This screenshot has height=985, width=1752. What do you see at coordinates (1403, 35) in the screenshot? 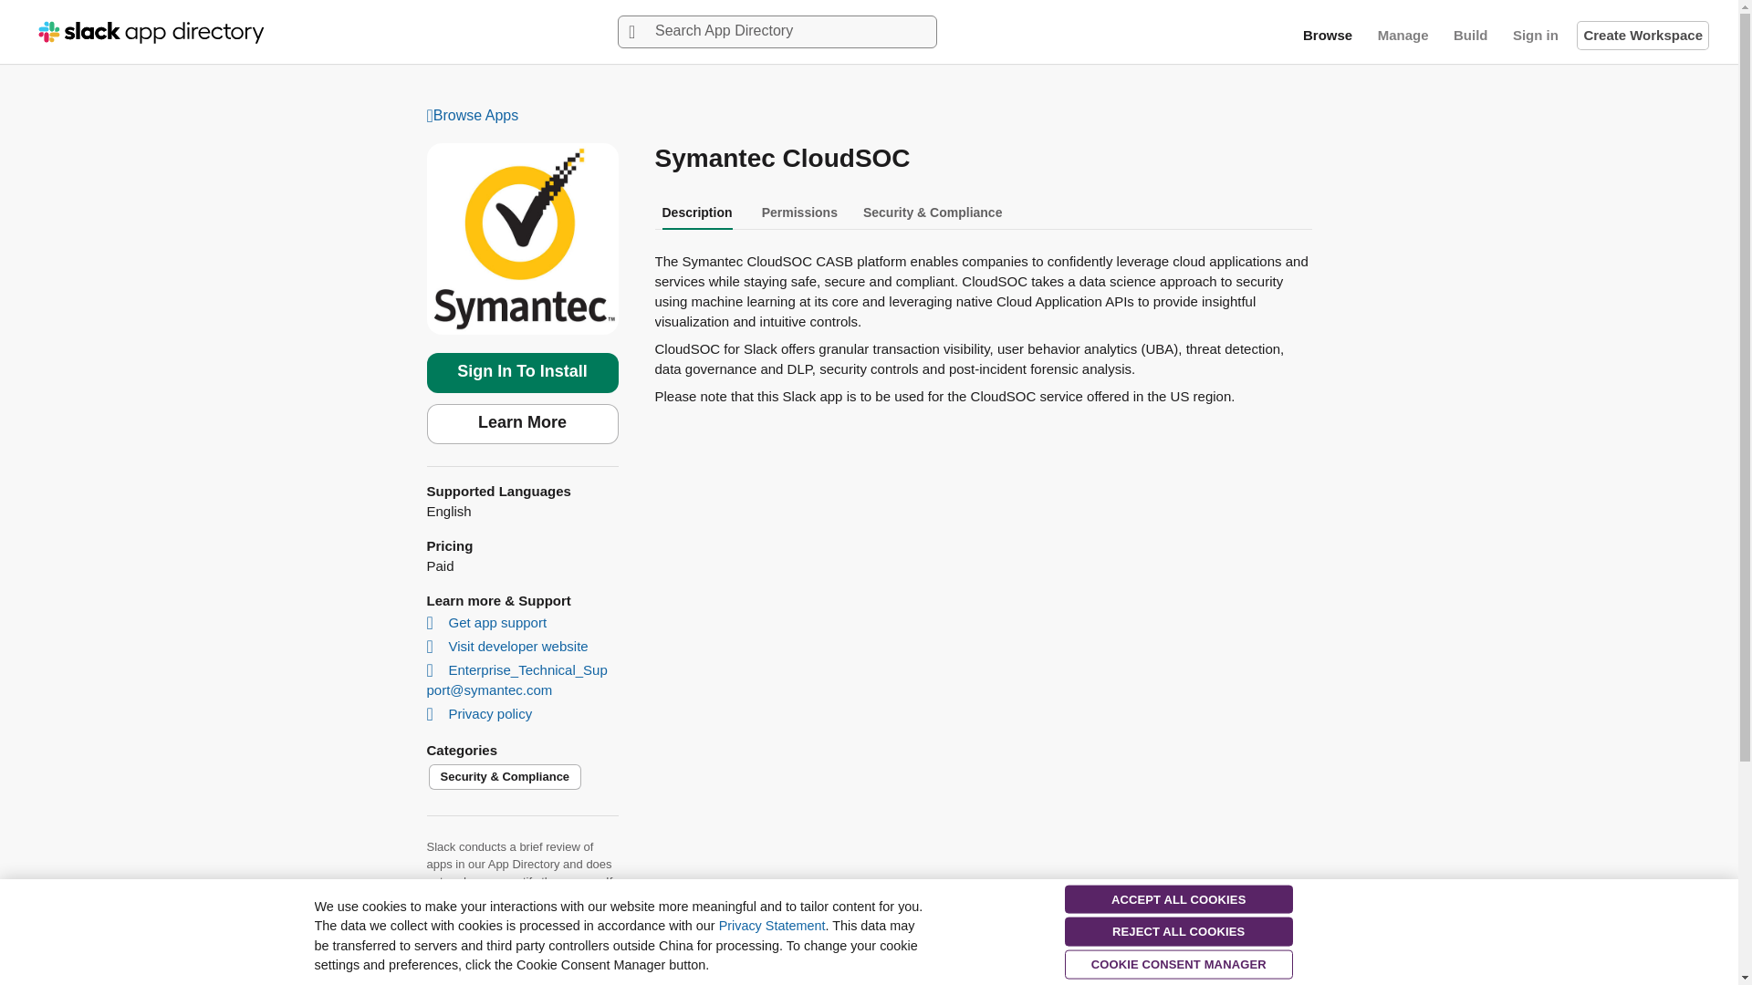
I see `Manage` at bounding box center [1403, 35].